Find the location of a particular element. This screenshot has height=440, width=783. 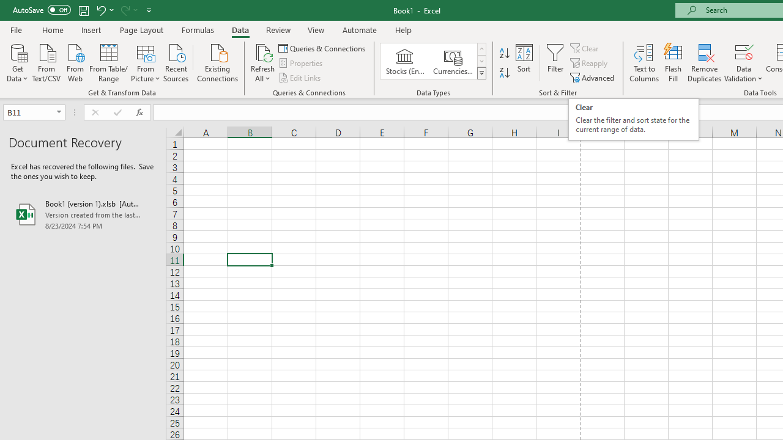

Queries & Connections is located at coordinates (323, 48).